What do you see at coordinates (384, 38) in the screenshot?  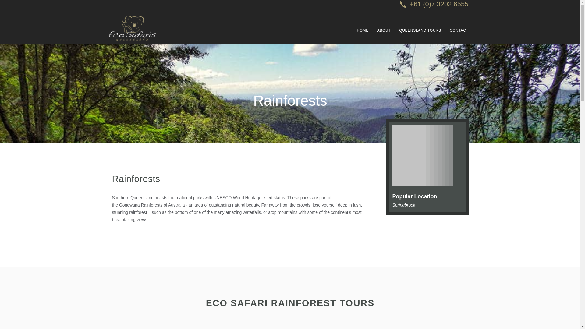 I see `ABOUT` at bounding box center [384, 38].